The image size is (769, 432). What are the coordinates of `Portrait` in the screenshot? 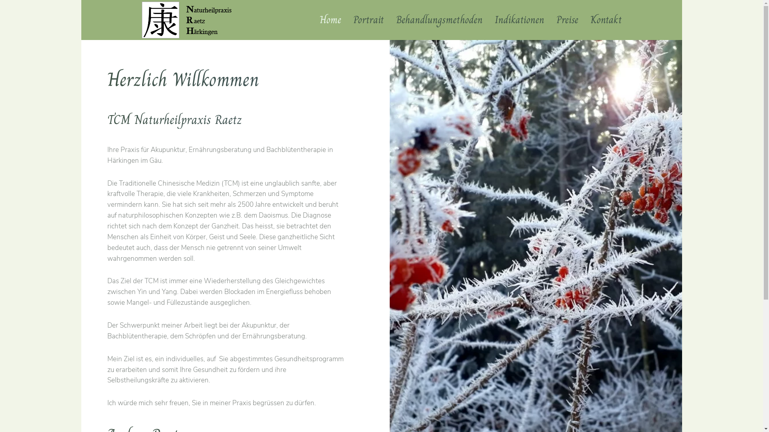 It's located at (368, 20).